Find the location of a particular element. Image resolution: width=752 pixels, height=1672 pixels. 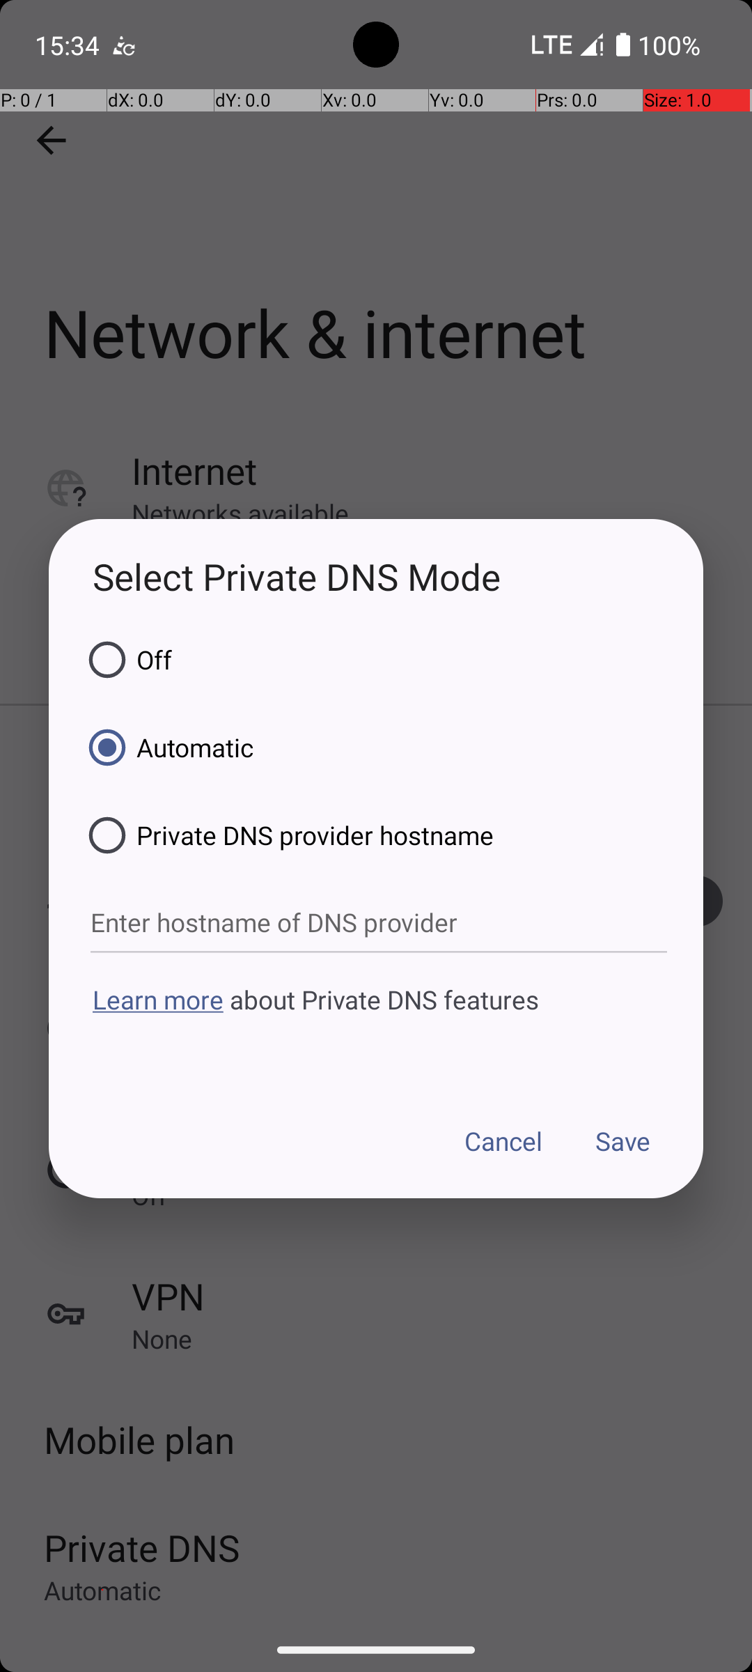

Learn more about Private DNS features is located at coordinates (376, 1025).